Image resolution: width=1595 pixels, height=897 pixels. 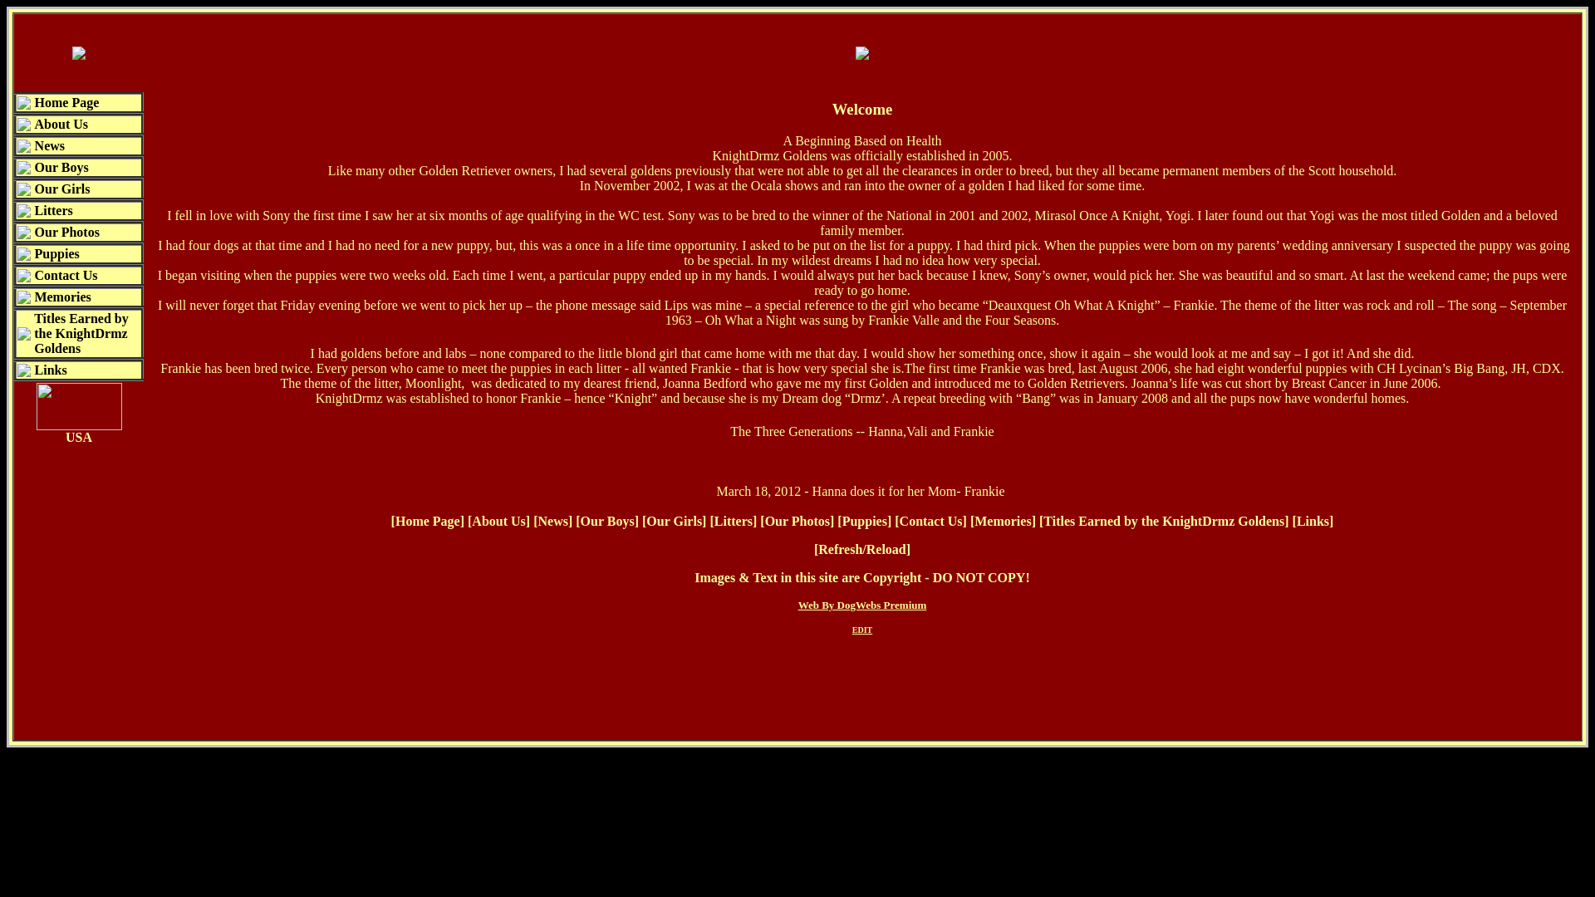 What do you see at coordinates (930, 521) in the screenshot?
I see `Contact Us` at bounding box center [930, 521].